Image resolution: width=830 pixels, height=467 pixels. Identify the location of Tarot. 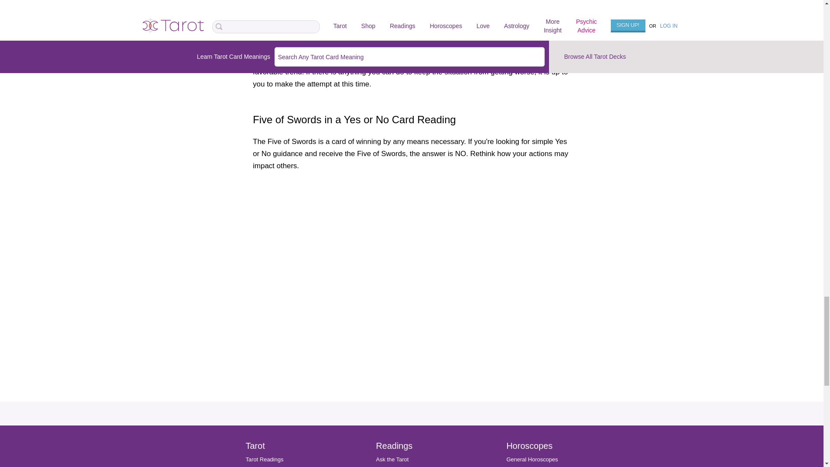
(253, 422).